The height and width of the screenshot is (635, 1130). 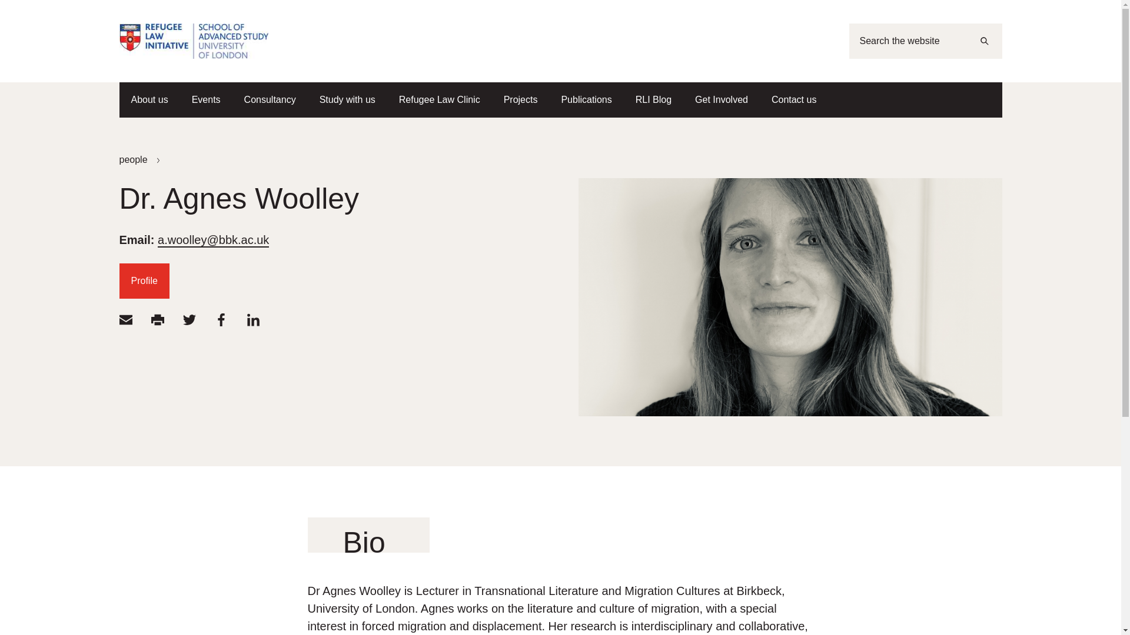 I want to click on About us, so click(x=149, y=100).